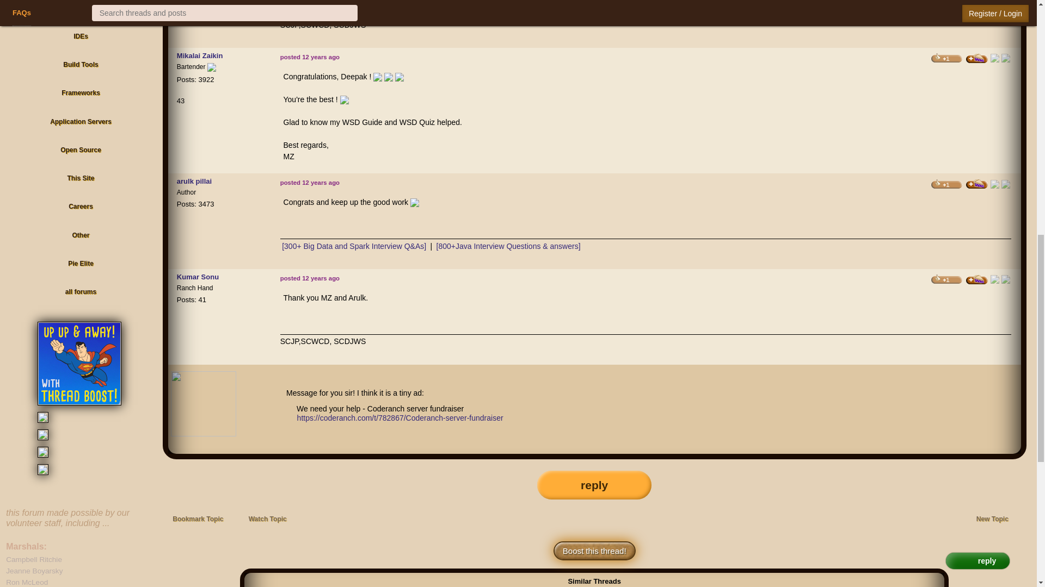  I want to click on Paradigms, so click(81, 10).